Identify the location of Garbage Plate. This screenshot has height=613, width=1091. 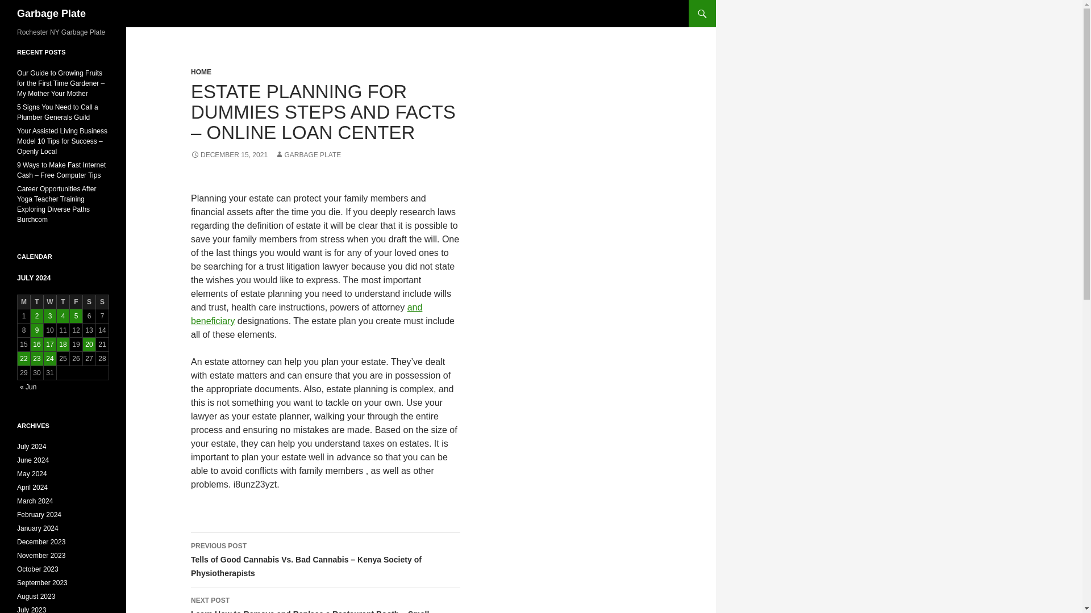
(51, 14).